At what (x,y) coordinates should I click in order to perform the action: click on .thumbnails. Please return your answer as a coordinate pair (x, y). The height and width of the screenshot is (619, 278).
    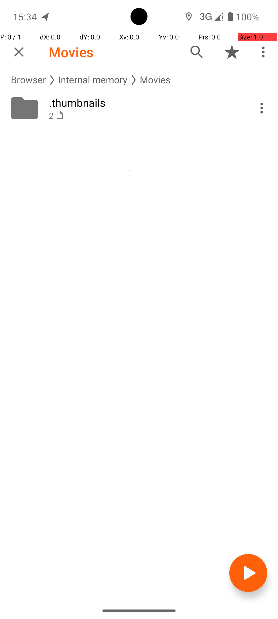
    Looking at the image, I should click on (145, 103).